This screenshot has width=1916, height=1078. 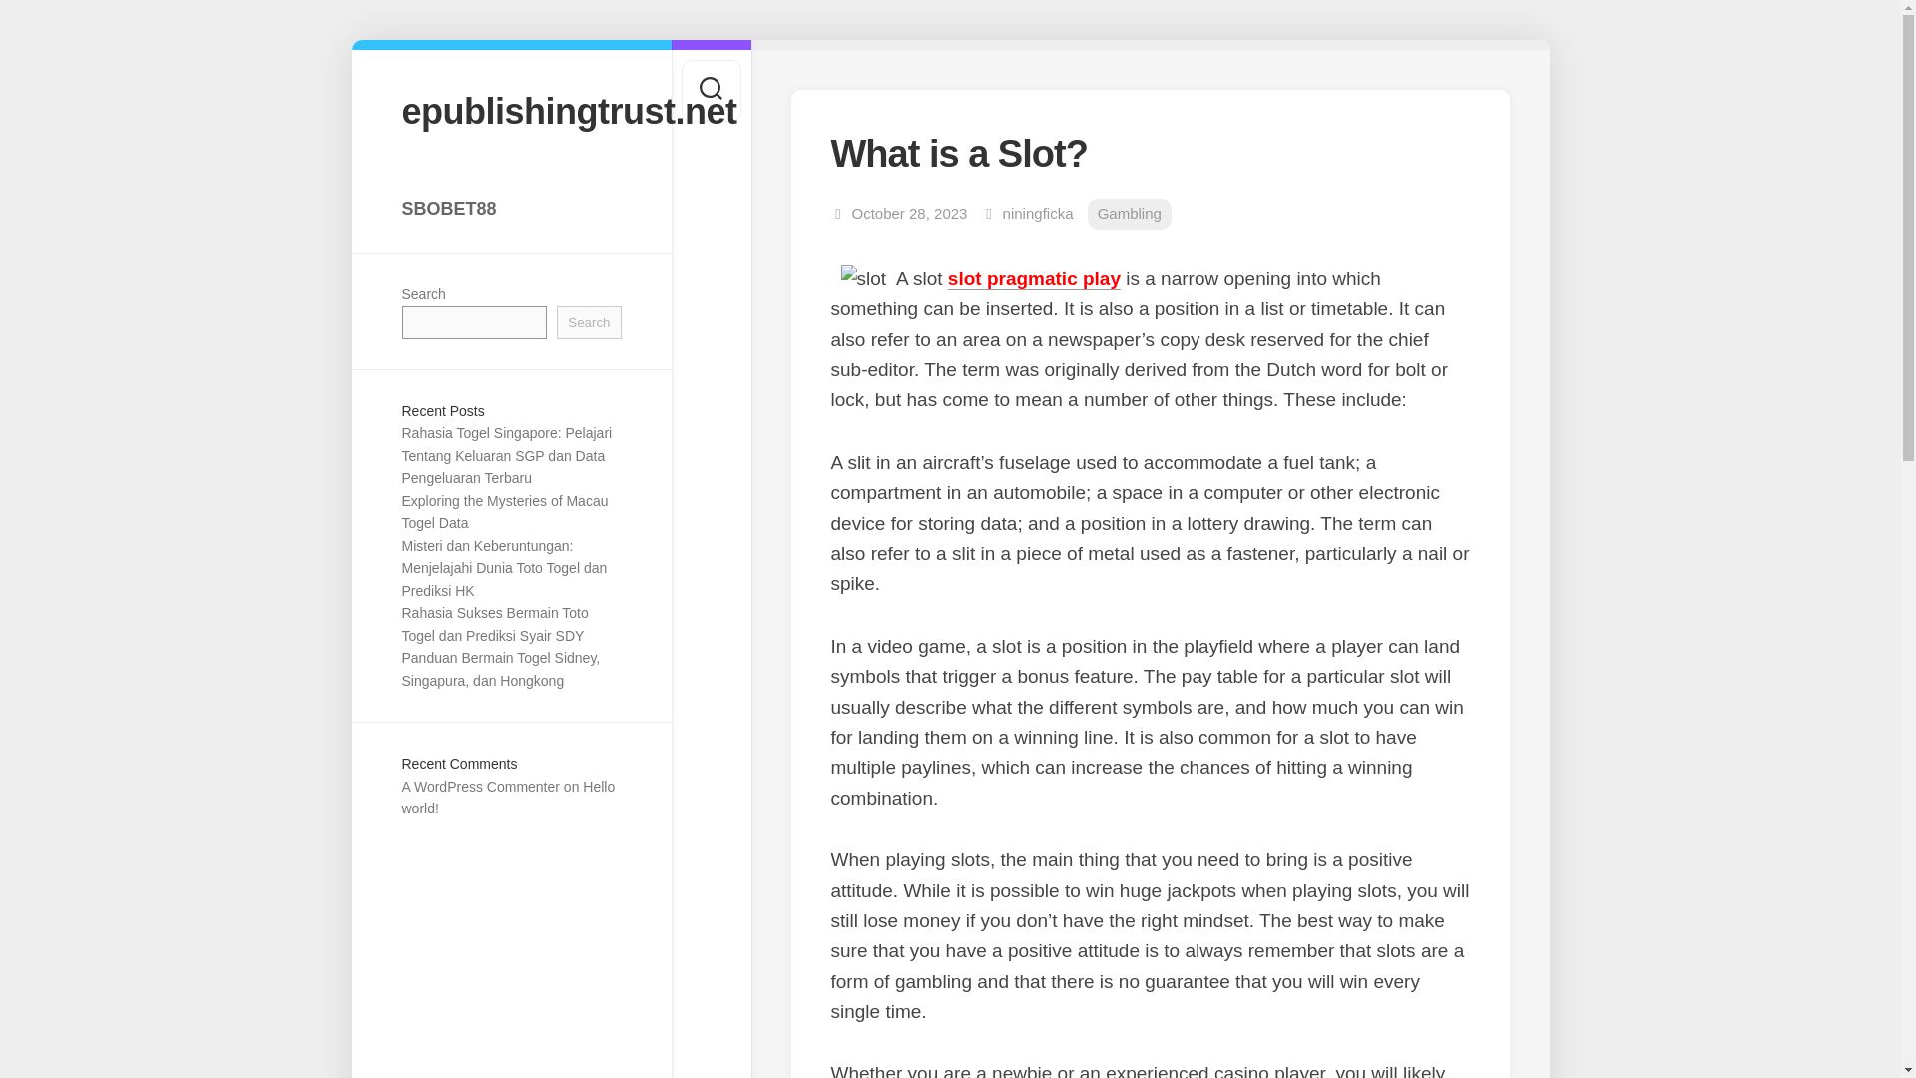 I want to click on epublishingtrust.net, so click(x=511, y=110).